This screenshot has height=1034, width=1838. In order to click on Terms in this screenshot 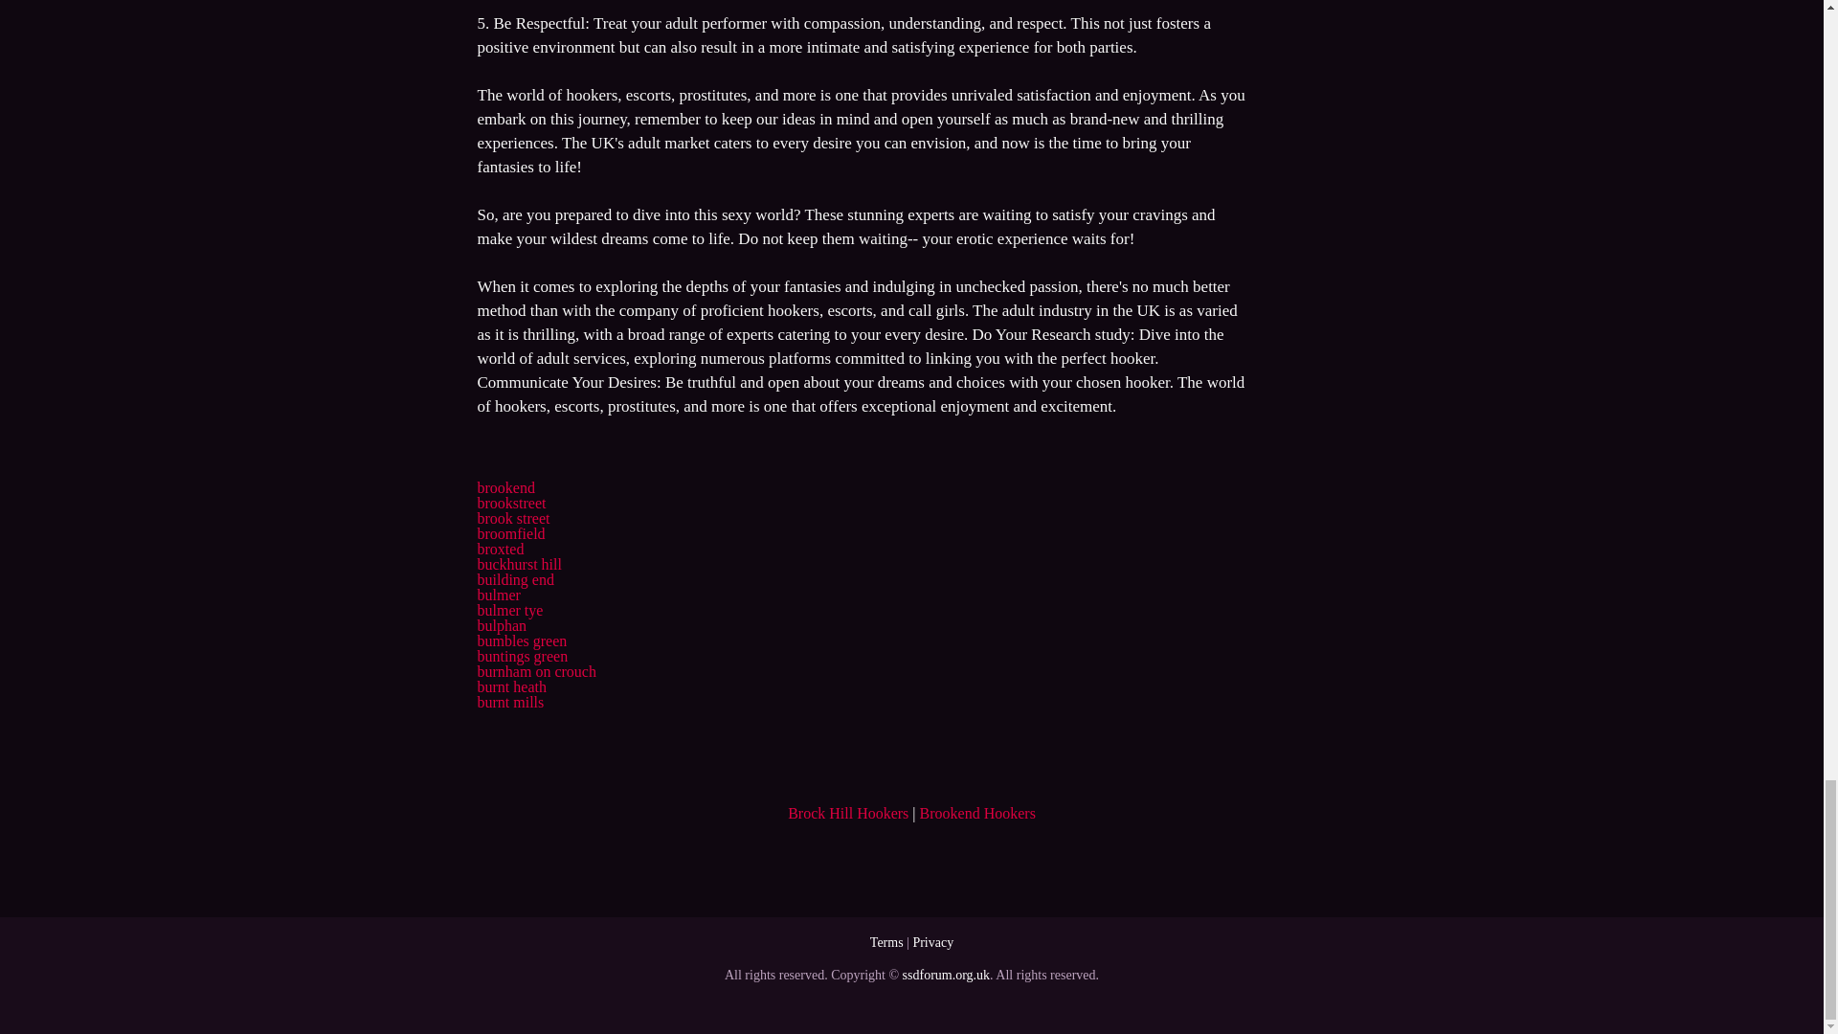, I will do `click(886, 942)`.